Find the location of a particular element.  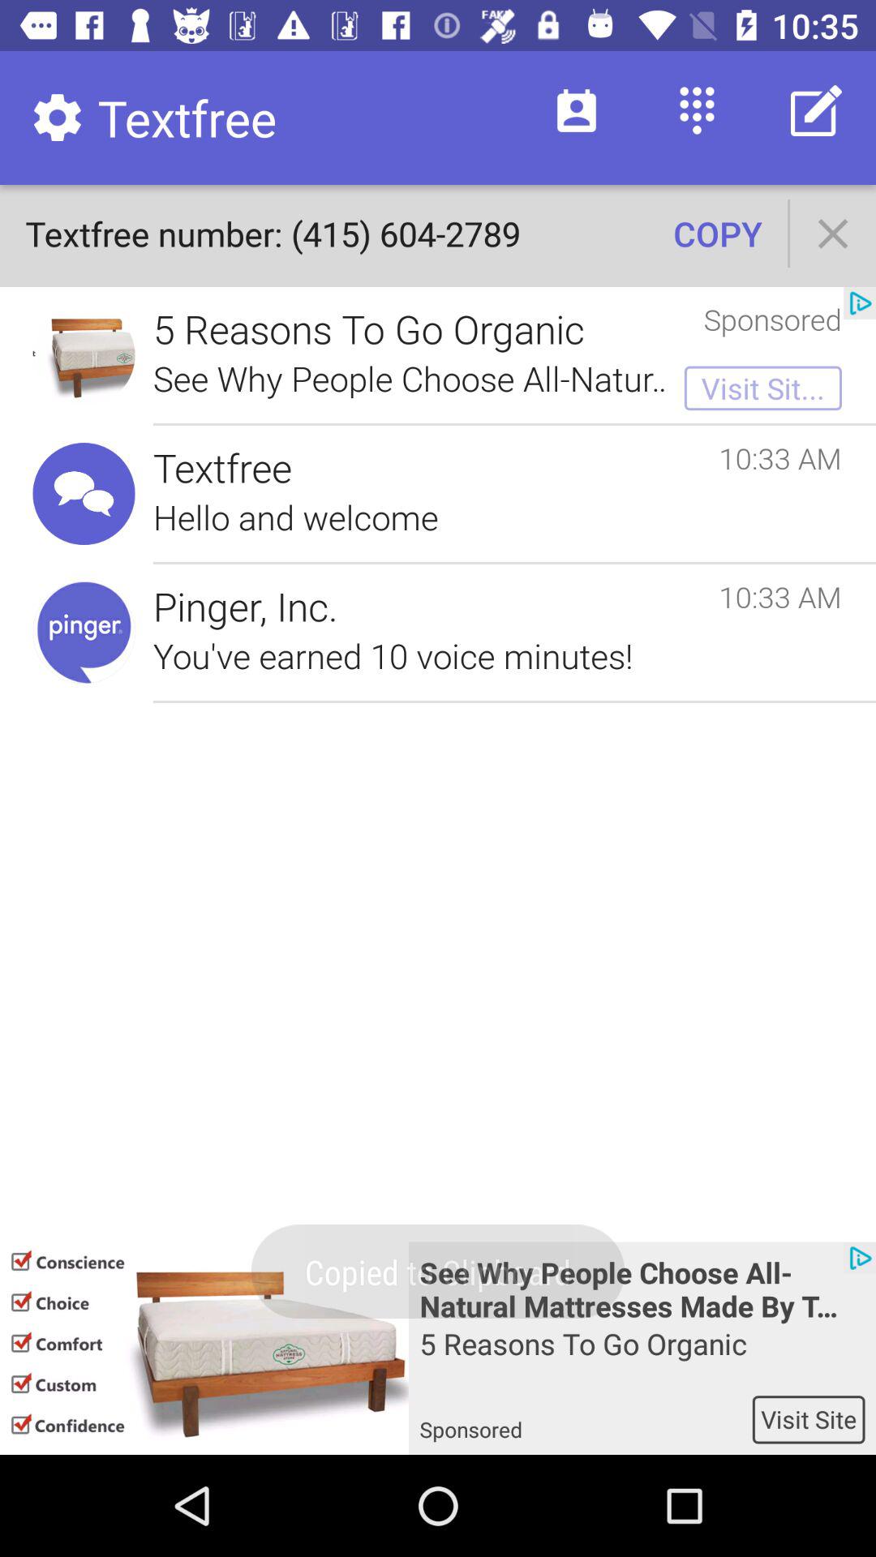

select the pinger label is located at coordinates (84, 632).